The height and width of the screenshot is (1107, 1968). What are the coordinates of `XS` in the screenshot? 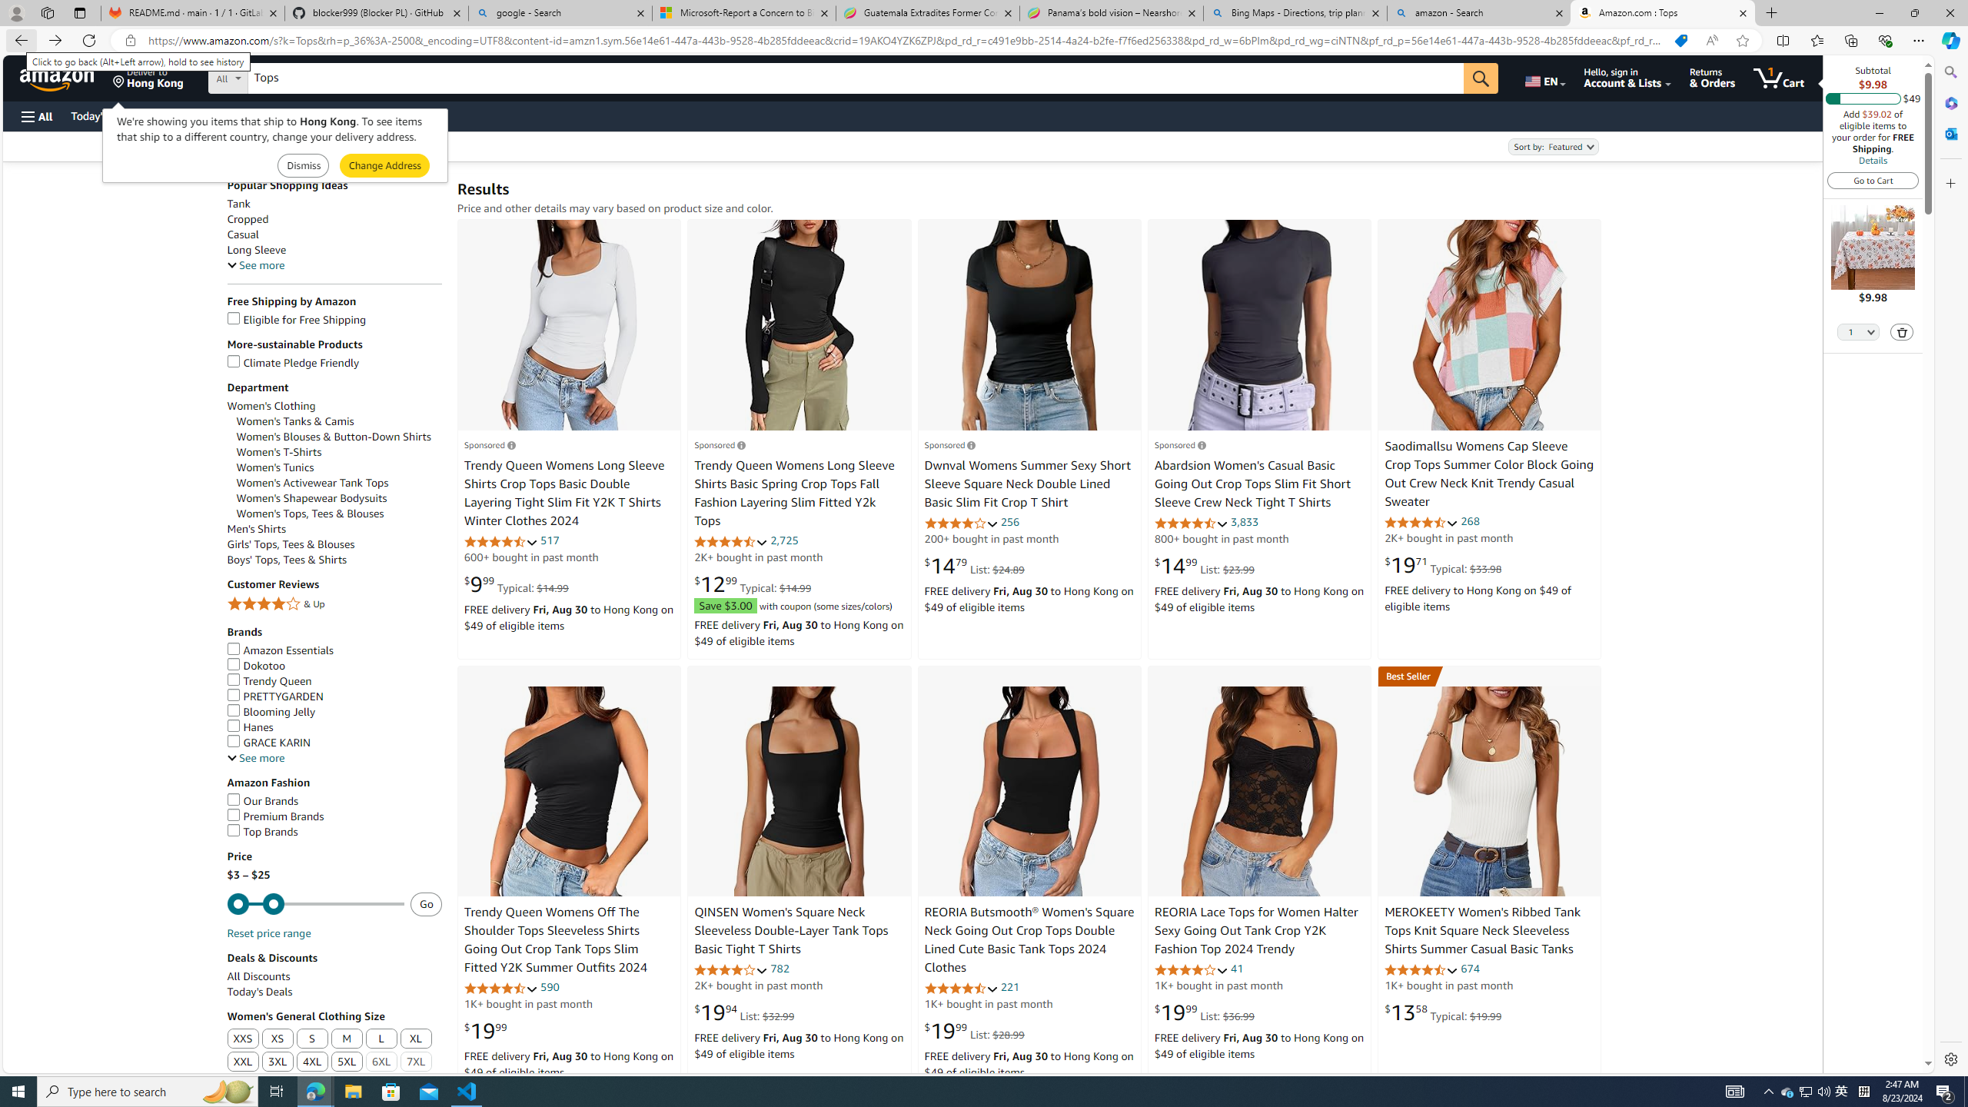 It's located at (277, 1039).